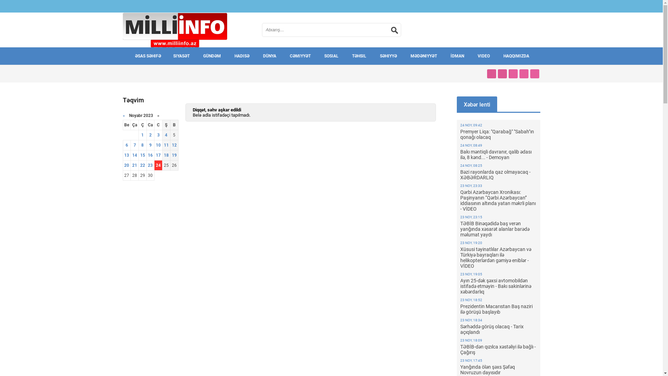  I want to click on 2, so click(150, 135).